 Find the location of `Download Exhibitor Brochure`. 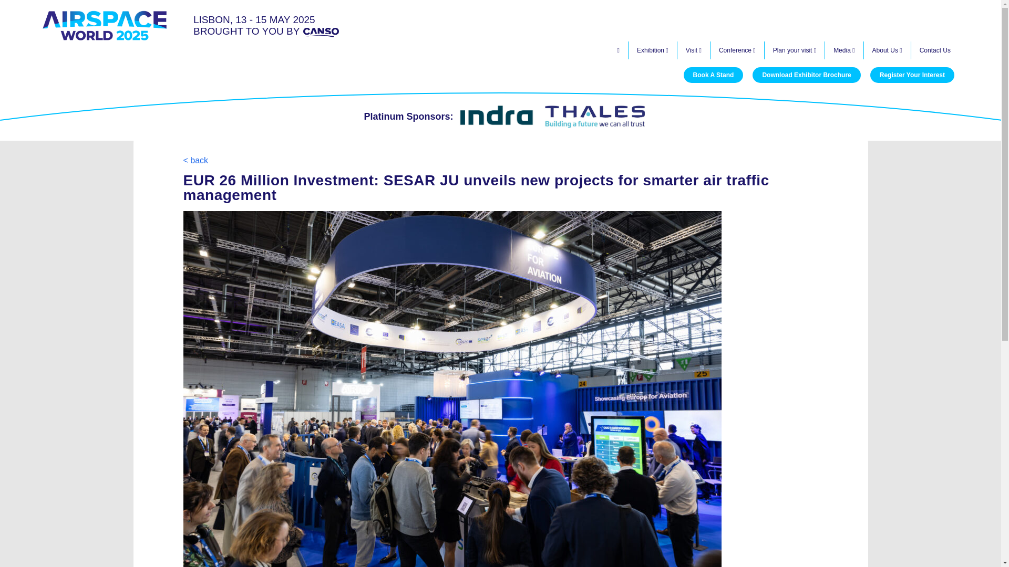

Download Exhibitor Brochure is located at coordinates (806, 75).